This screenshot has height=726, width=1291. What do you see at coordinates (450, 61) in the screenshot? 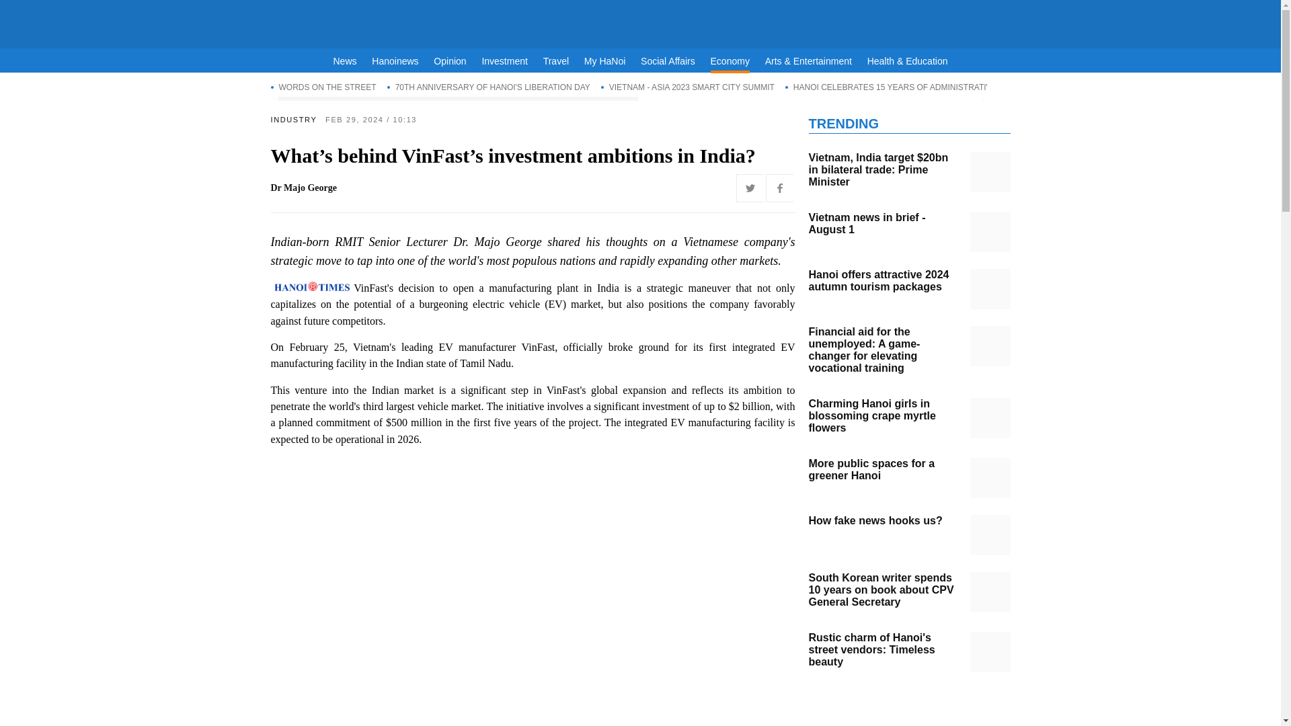
I see `Opinion` at bounding box center [450, 61].